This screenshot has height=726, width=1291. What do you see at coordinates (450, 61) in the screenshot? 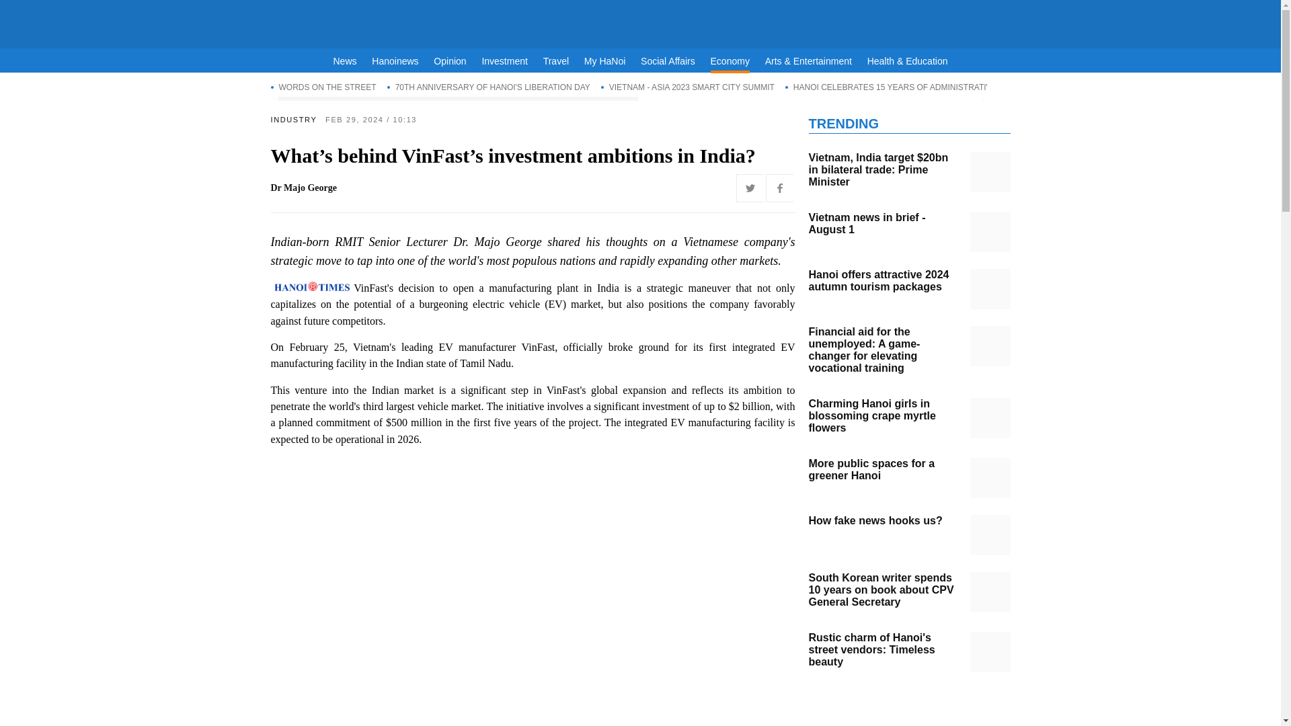
I see `Opinion` at bounding box center [450, 61].